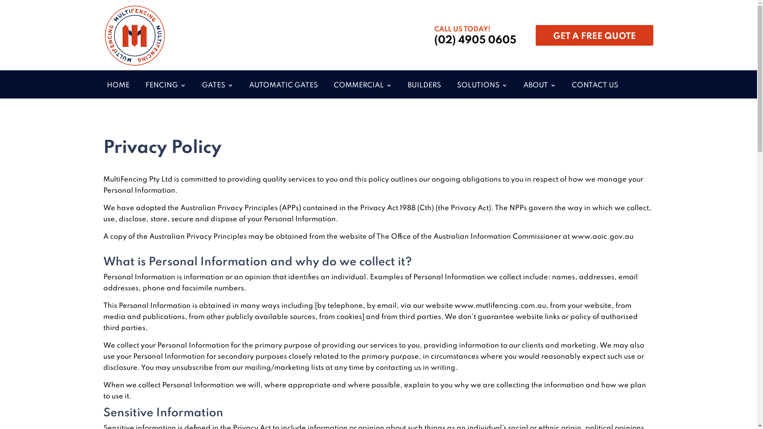 This screenshot has width=763, height=429. What do you see at coordinates (424, 86) in the screenshot?
I see `BUILDERS` at bounding box center [424, 86].